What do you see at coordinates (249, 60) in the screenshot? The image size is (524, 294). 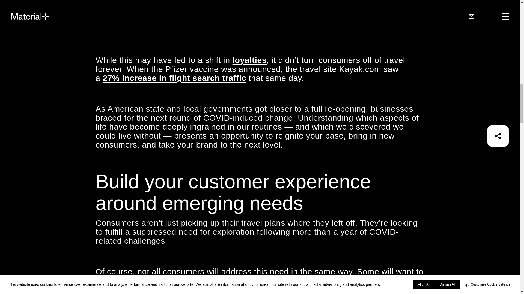 I see `loyalties` at bounding box center [249, 60].